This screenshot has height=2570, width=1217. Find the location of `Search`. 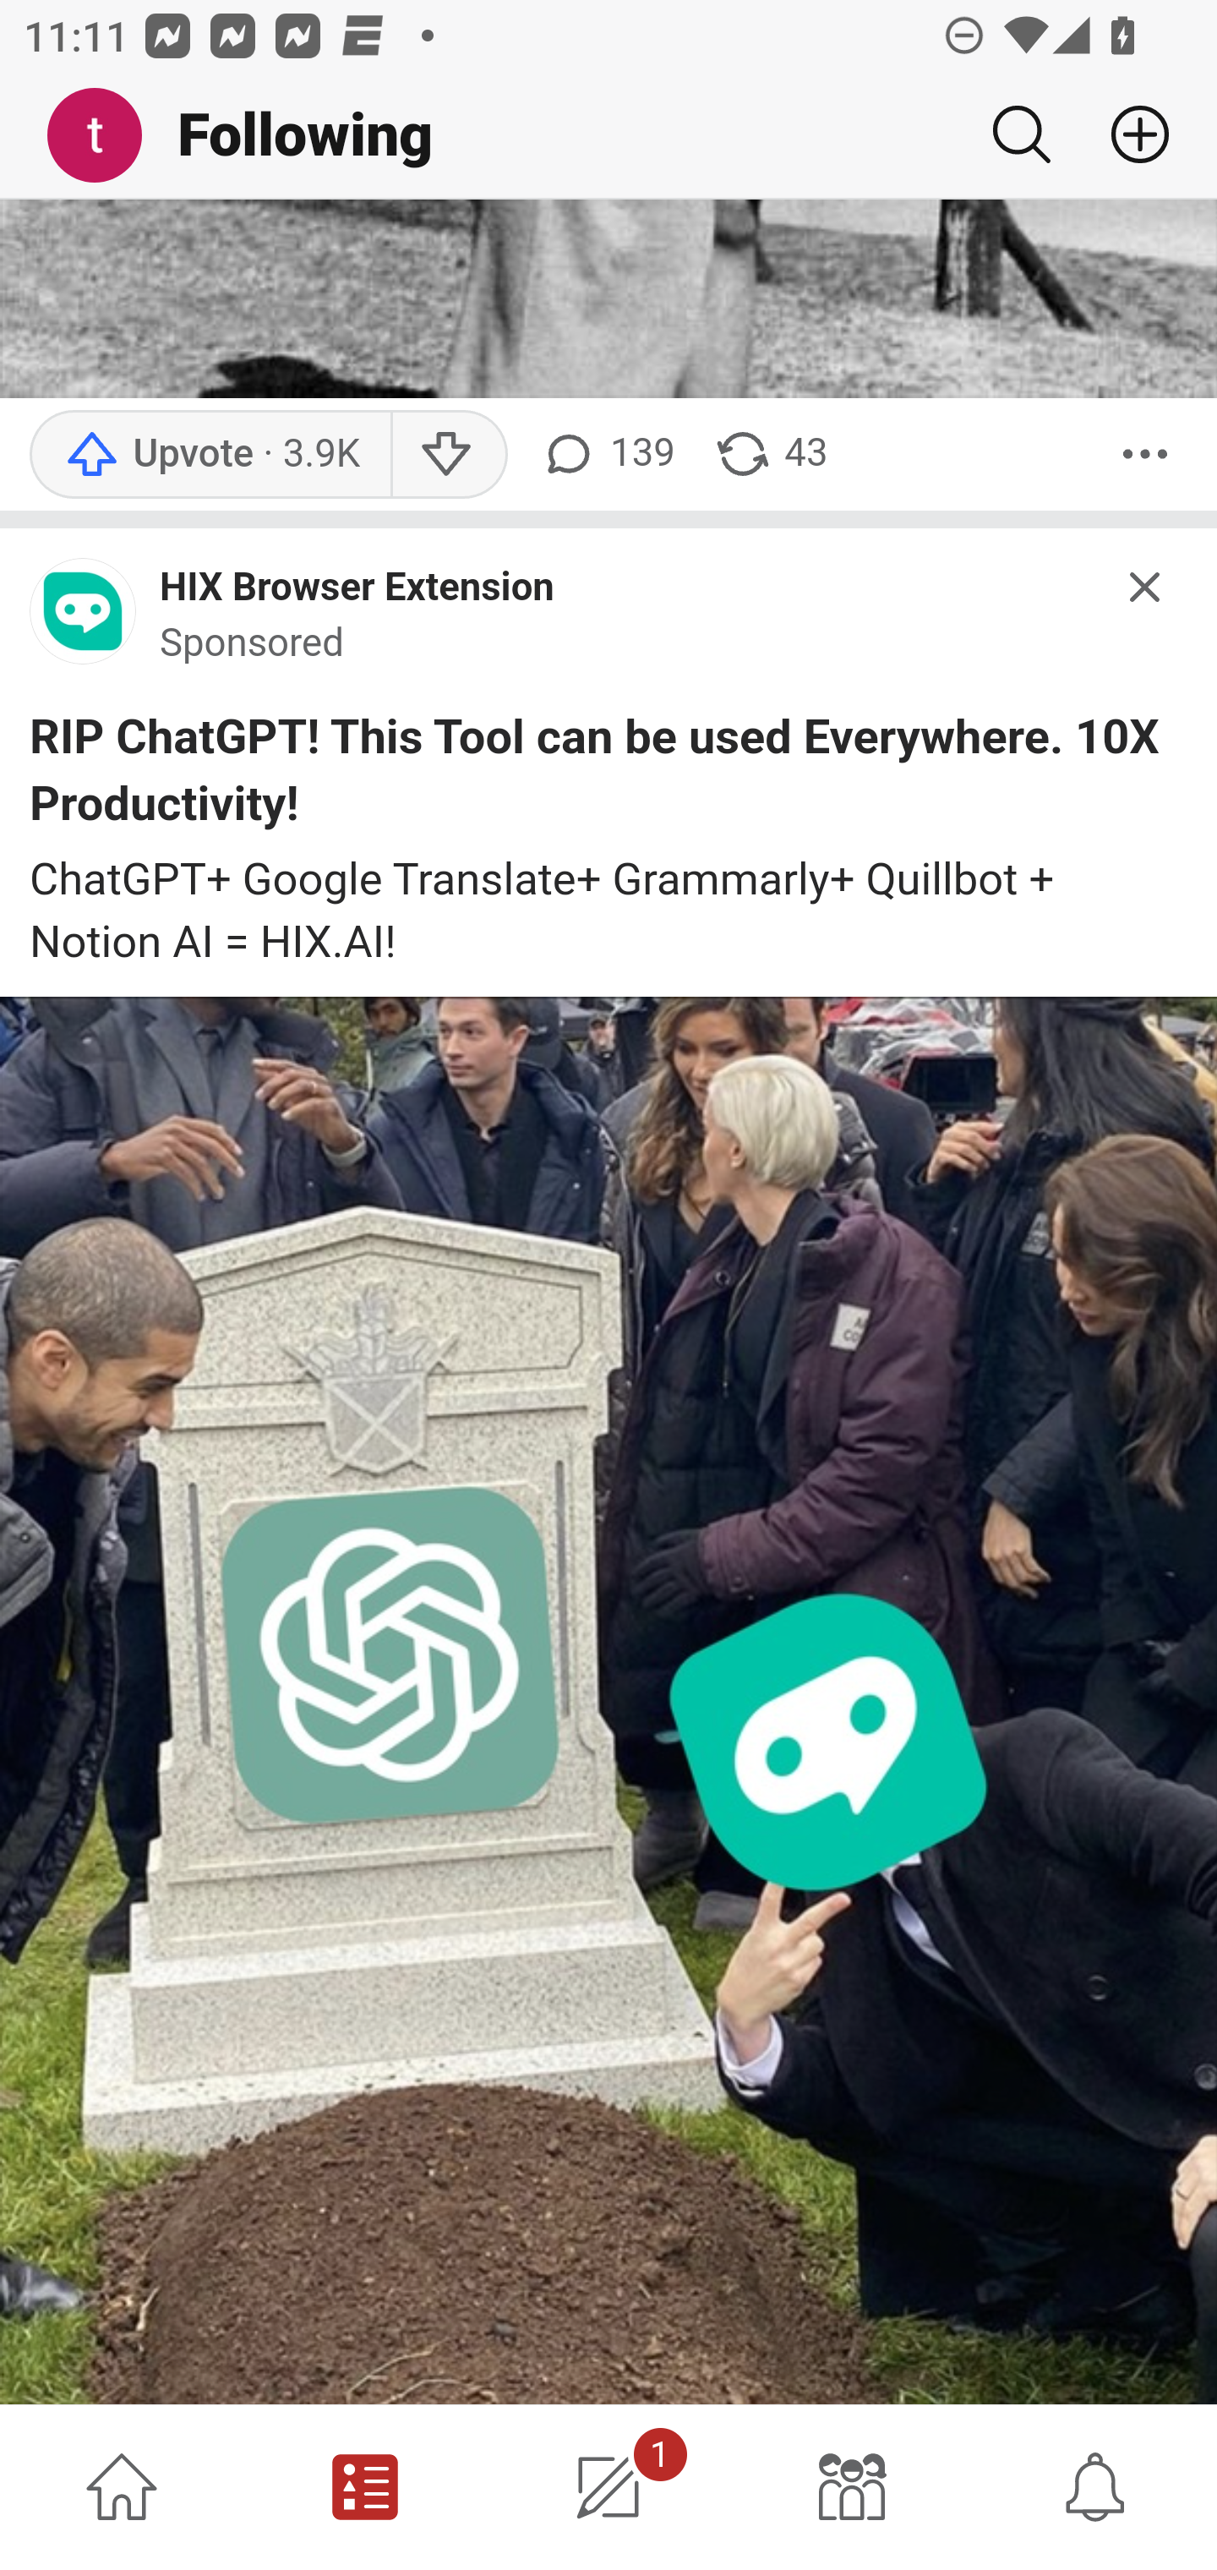

Search is located at coordinates (1021, 134).